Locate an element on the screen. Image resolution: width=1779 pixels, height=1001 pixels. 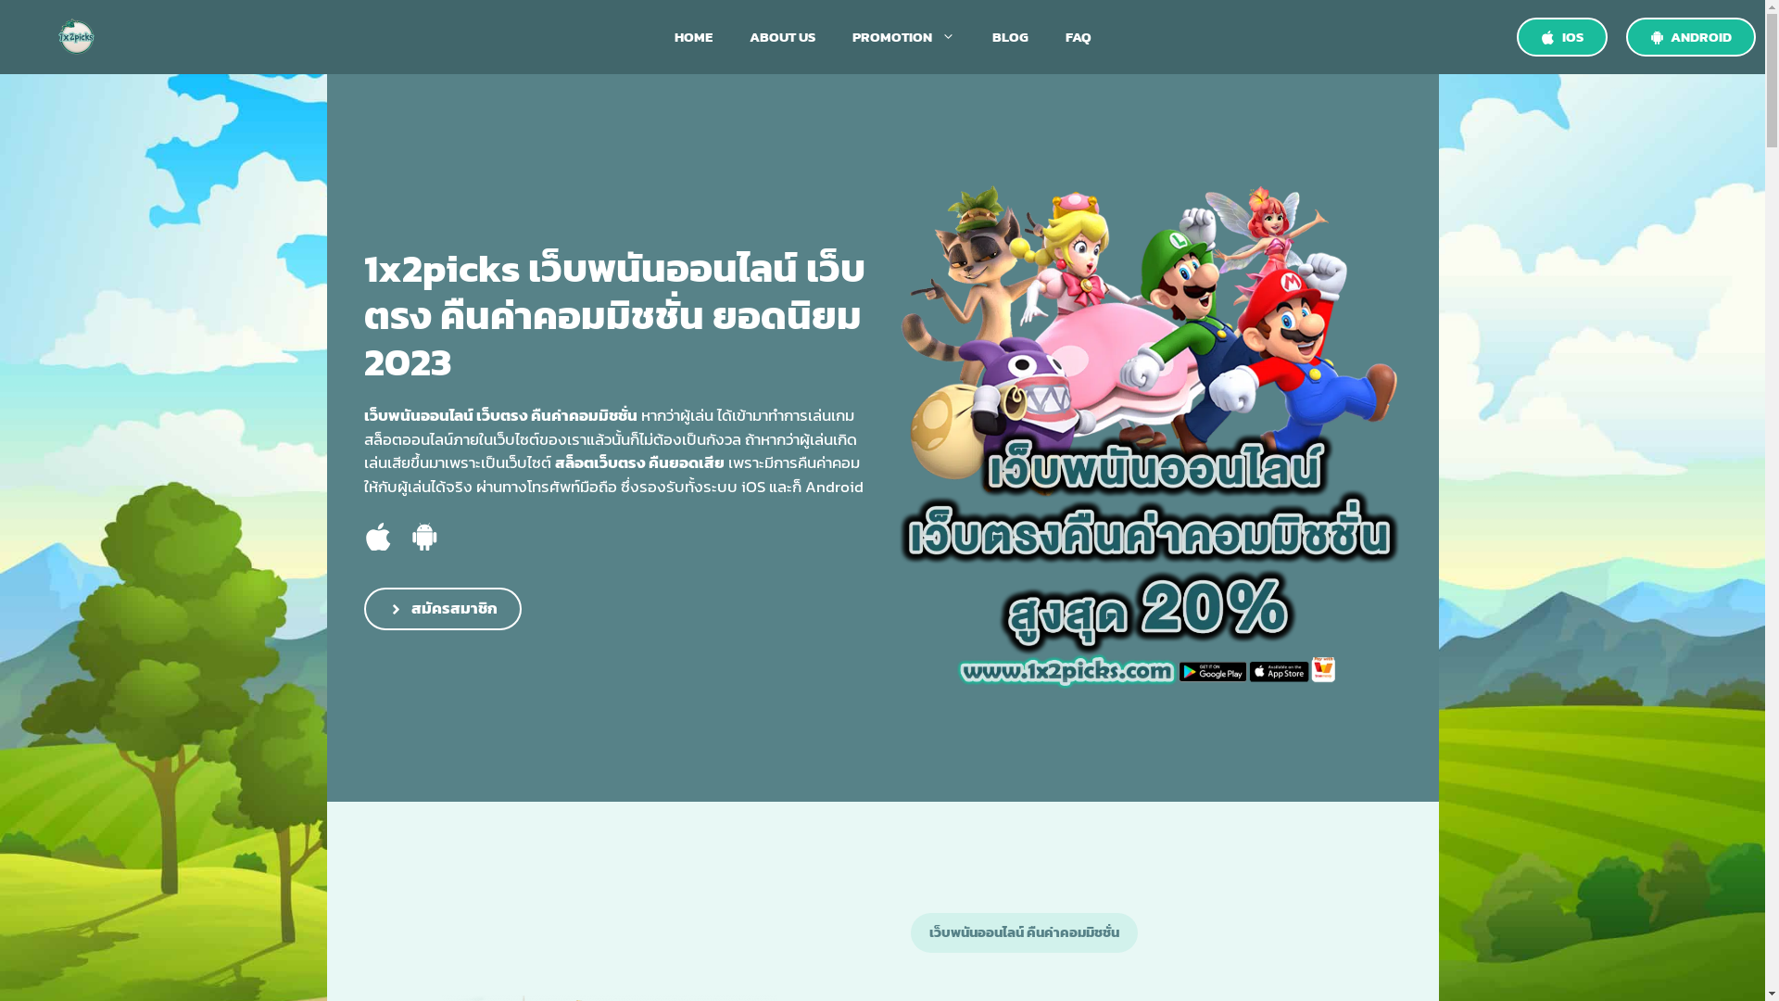
ABOUT US is located at coordinates (782, 37).